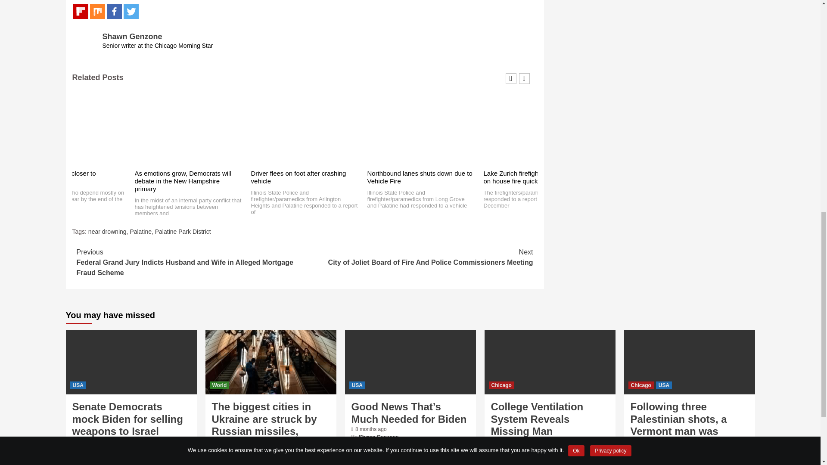 The width and height of the screenshot is (827, 465). Describe the element at coordinates (298, 177) in the screenshot. I see `Driver flees on foot after crashing vehicle` at that location.